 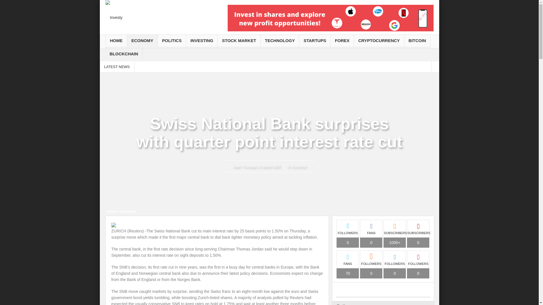 What do you see at coordinates (355, 67) in the screenshot?
I see `Why does a CEO matter to a company?` at bounding box center [355, 67].